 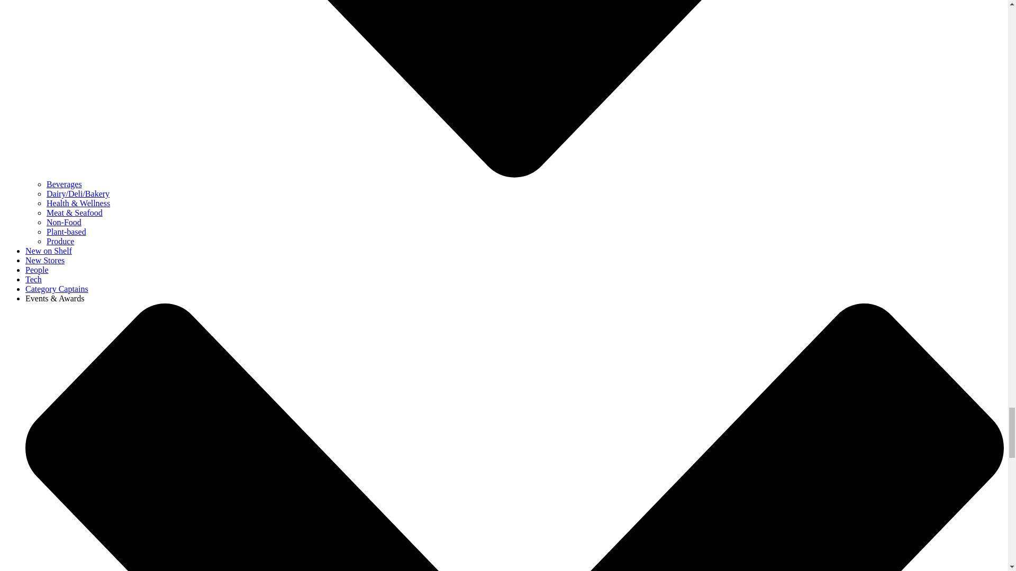 What do you see at coordinates (49, 251) in the screenshot?
I see `New on Shelf` at bounding box center [49, 251].